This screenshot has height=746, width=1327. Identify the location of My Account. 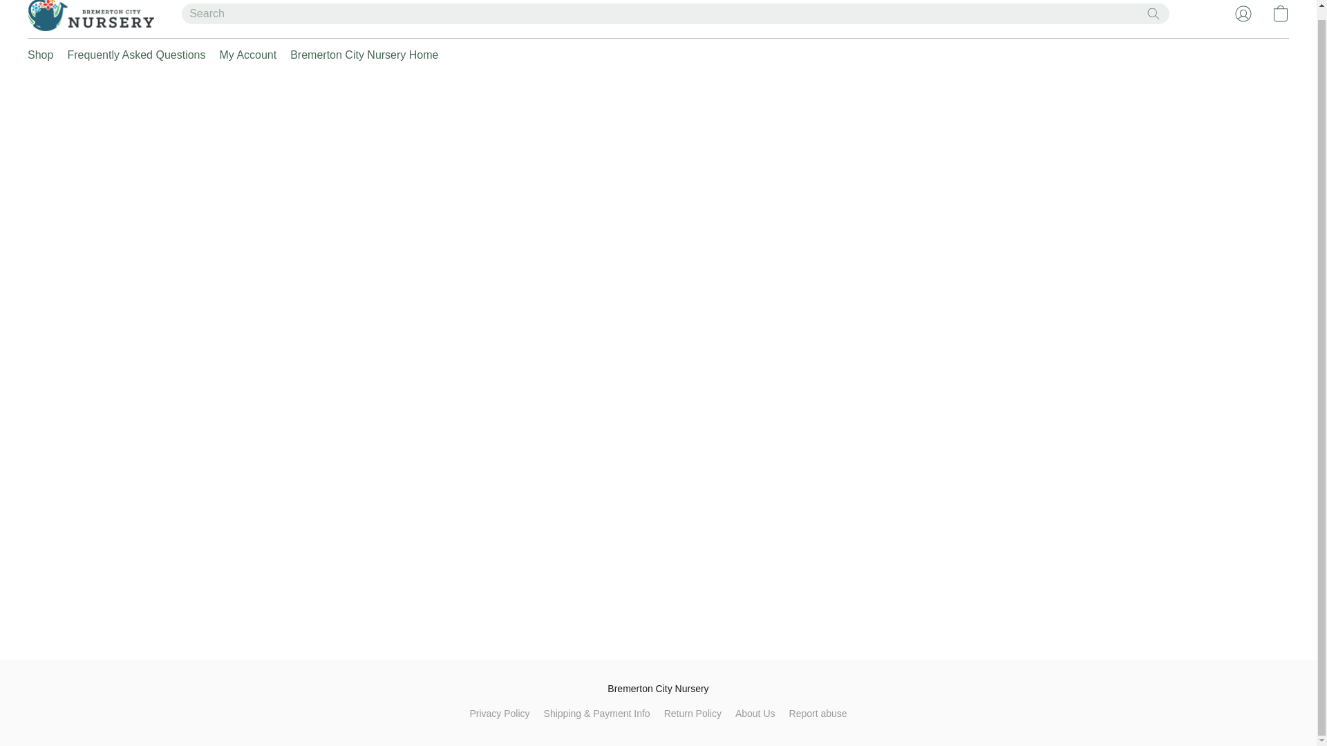
(247, 55).